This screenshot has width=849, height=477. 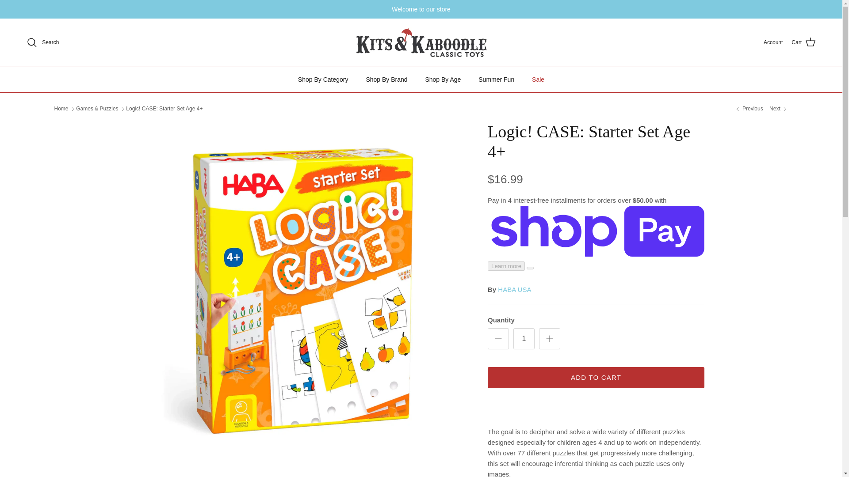 What do you see at coordinates (748, 109) in the screenshot?
I see `Trucky 3` at bounding box center [748, 109].